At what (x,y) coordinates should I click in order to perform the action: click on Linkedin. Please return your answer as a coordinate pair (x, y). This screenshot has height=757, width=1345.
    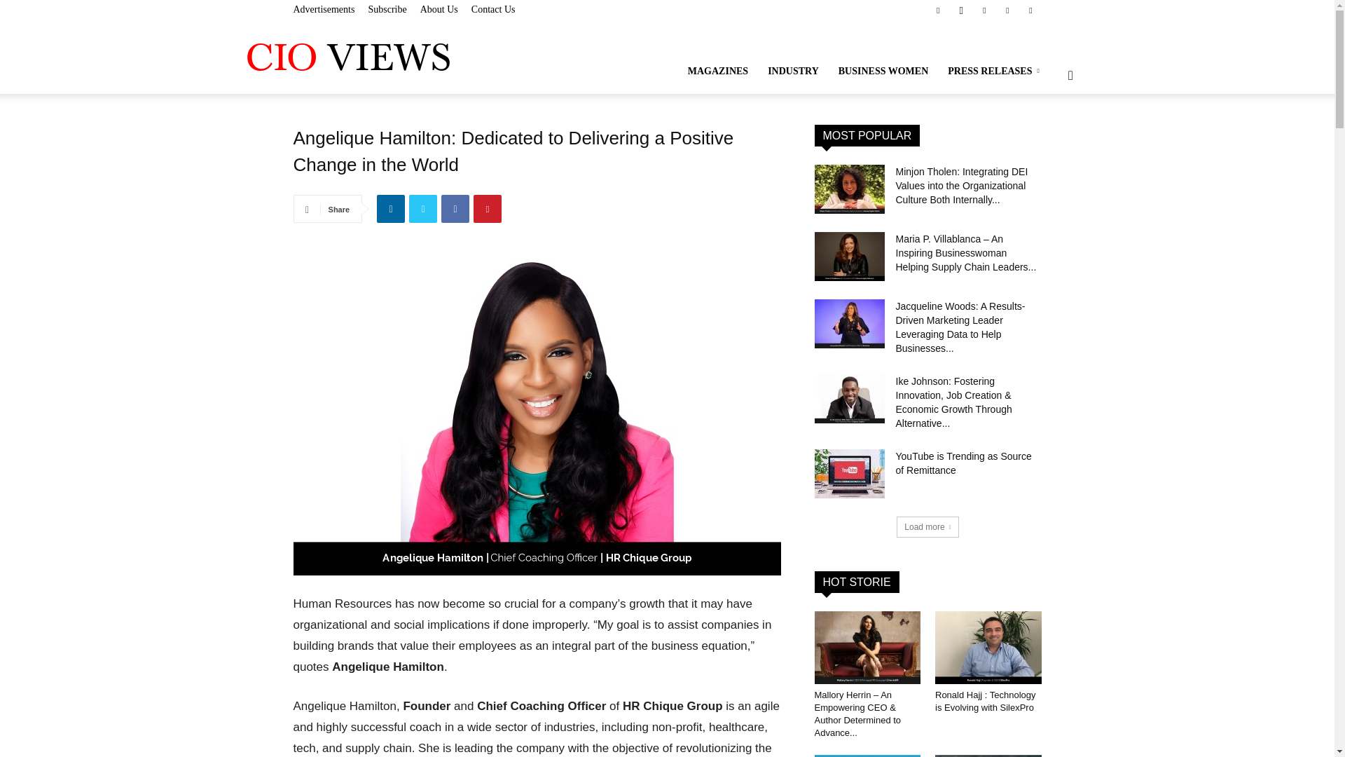
    Looking at the image, I should click on (390, 208).